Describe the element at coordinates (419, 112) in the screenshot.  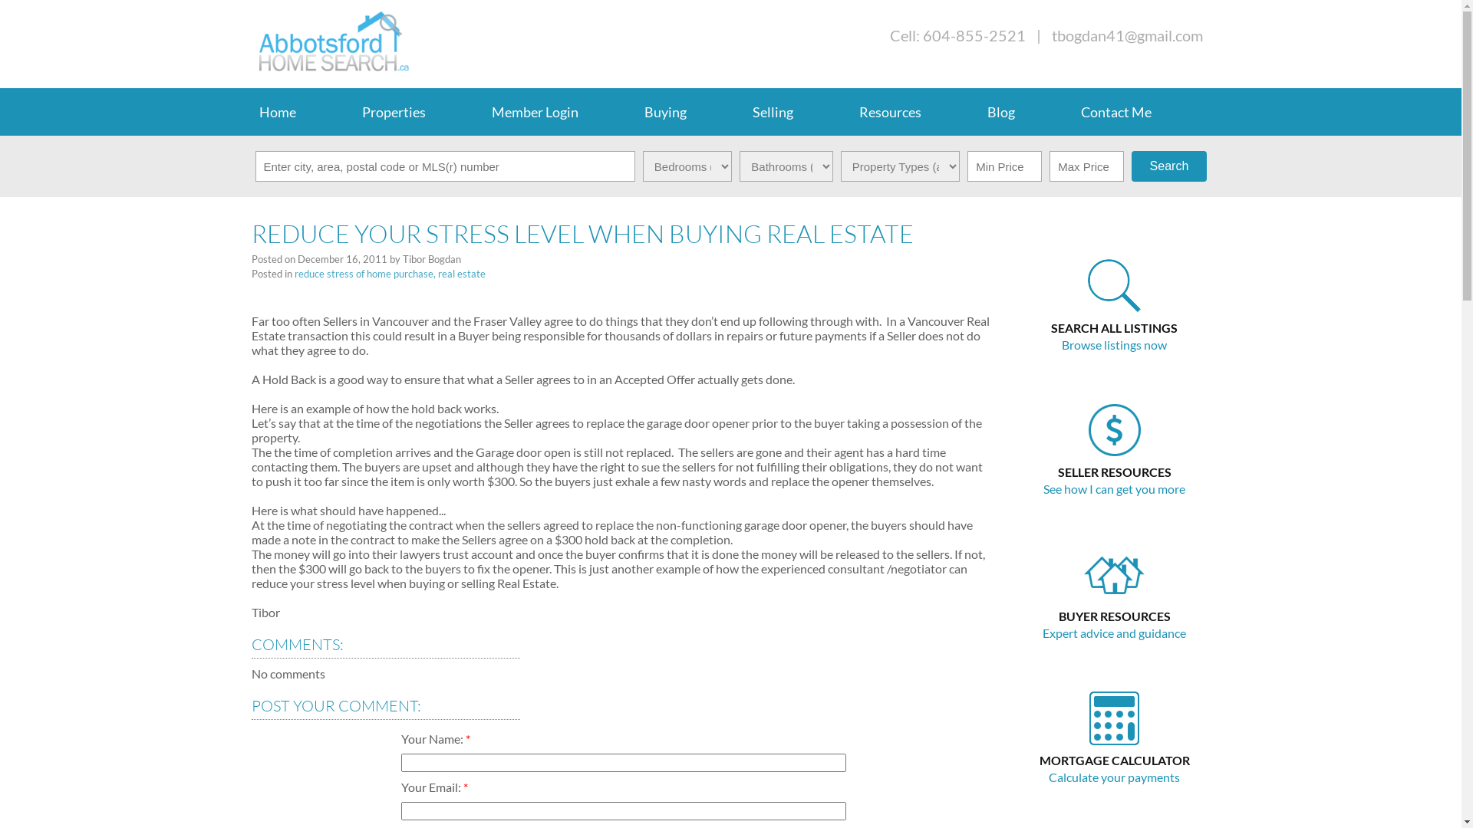
I see `Properties` at that location.